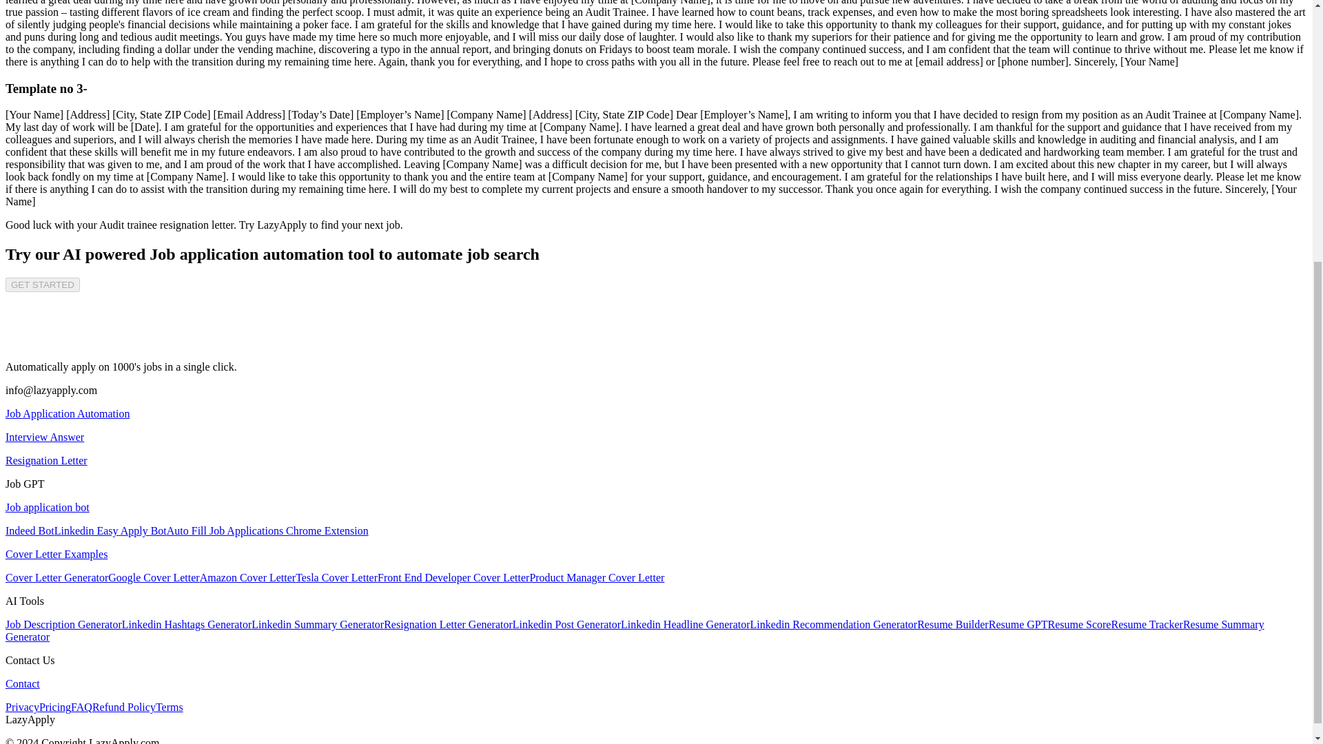  I want to click on Privacy, so click(22, 707).